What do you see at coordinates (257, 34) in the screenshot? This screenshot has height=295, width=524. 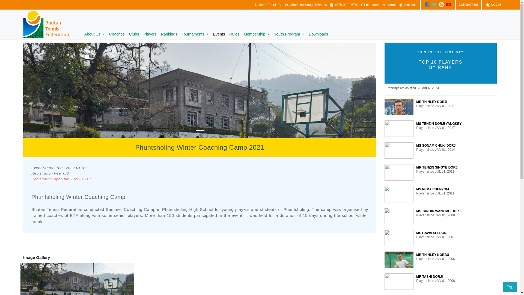 I see `Membership` at bounding box center [257, 34].